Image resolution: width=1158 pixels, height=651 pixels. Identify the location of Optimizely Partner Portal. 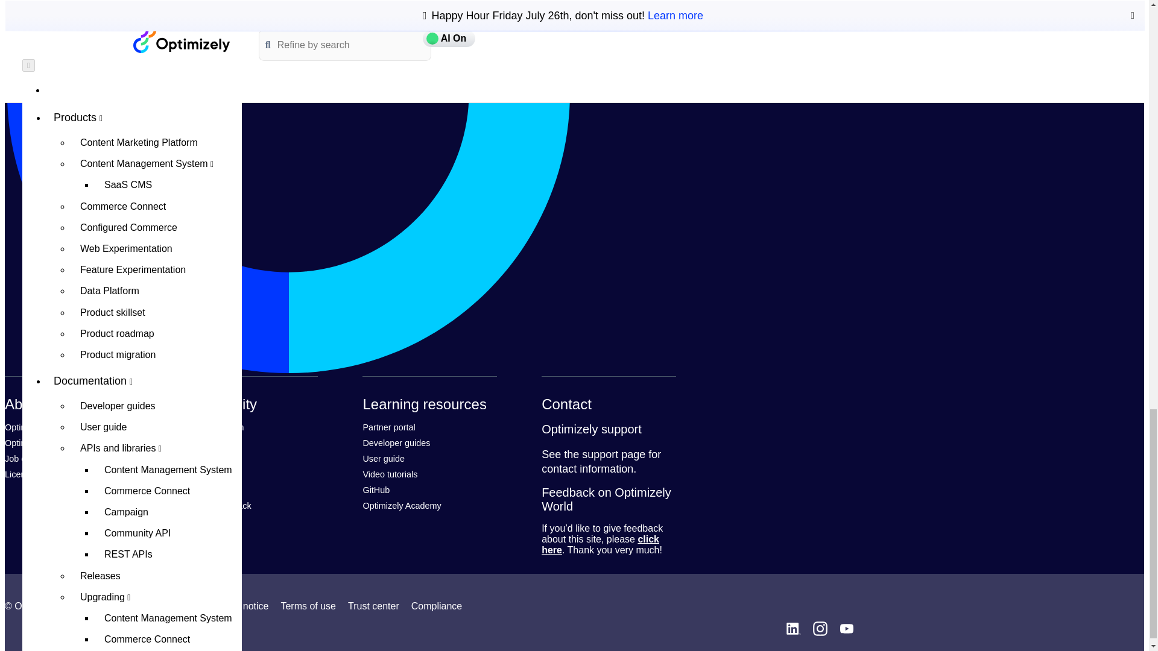
(388, 427).